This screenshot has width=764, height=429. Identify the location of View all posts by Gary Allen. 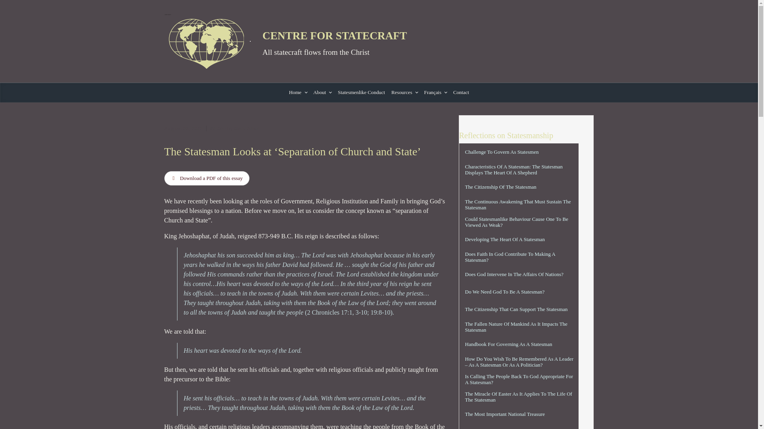
(247, 128).